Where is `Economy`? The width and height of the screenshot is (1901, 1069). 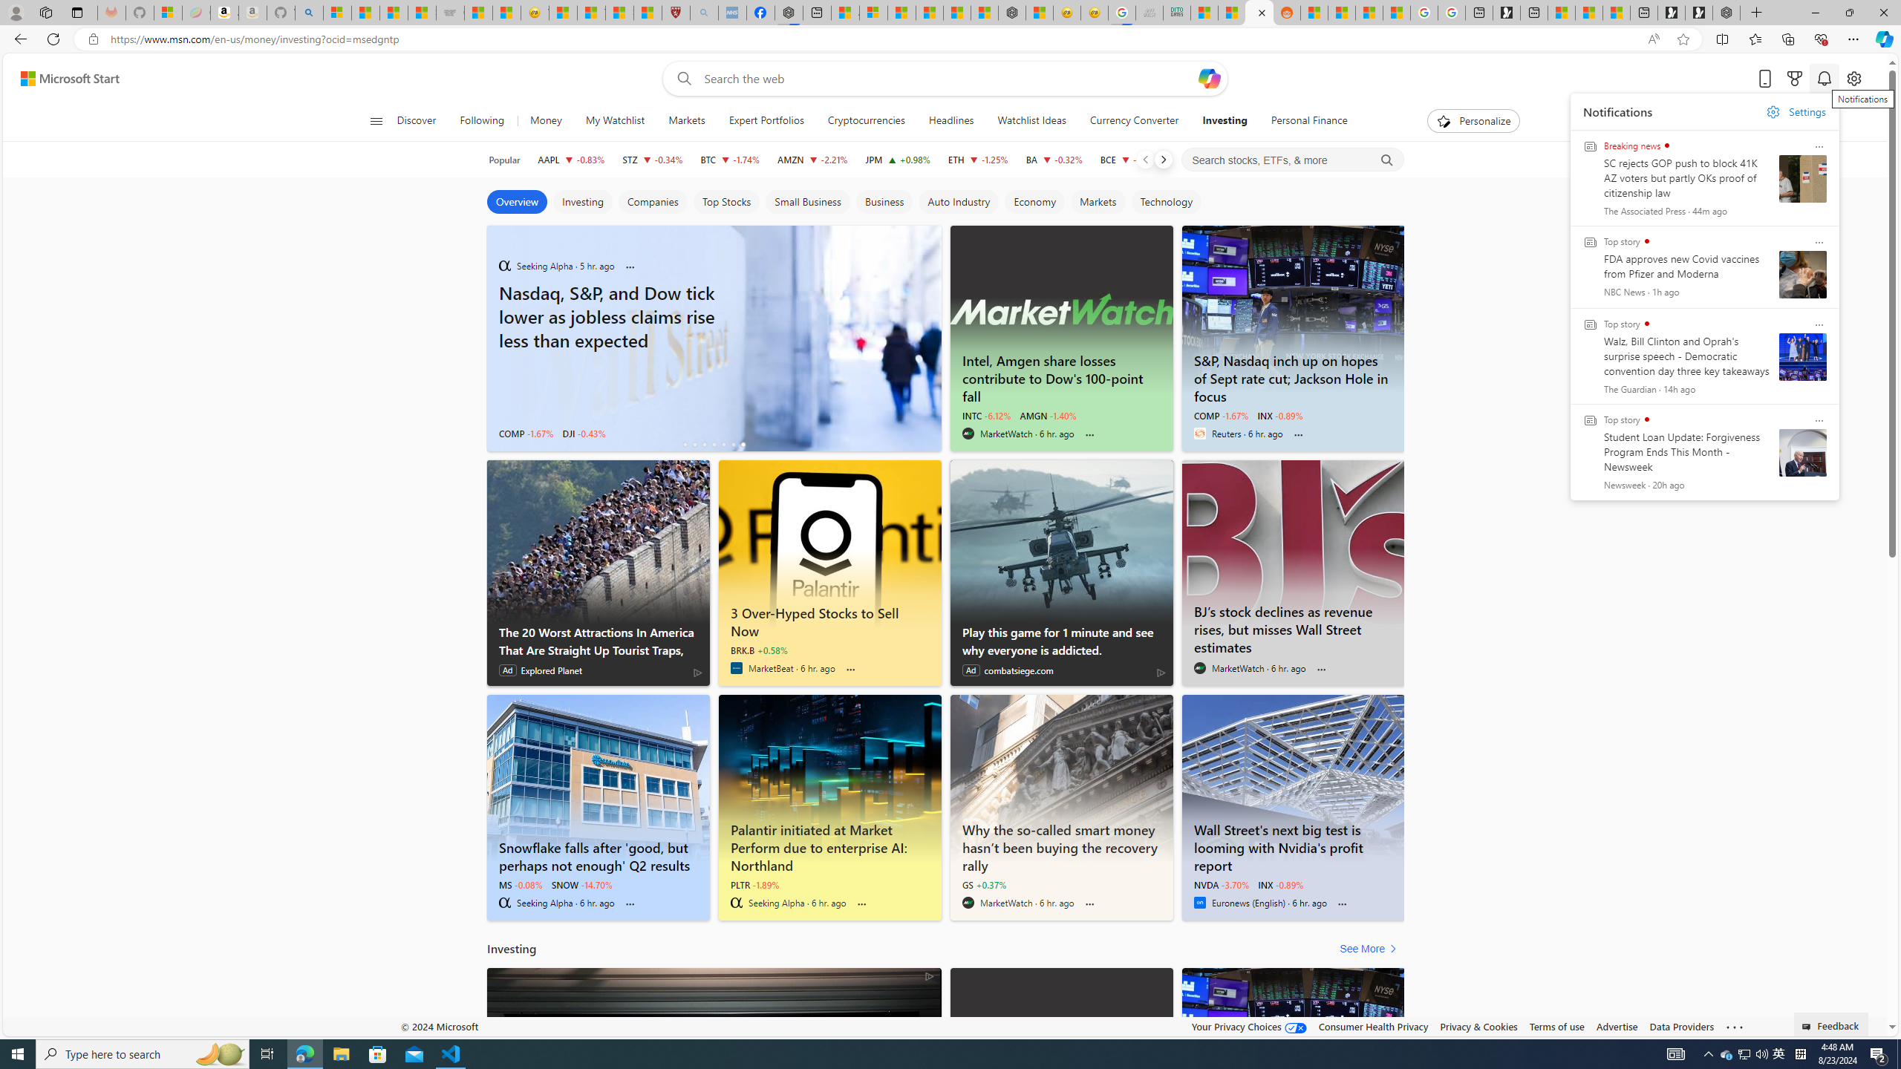 Economy is located at coordinates (1034, 202).